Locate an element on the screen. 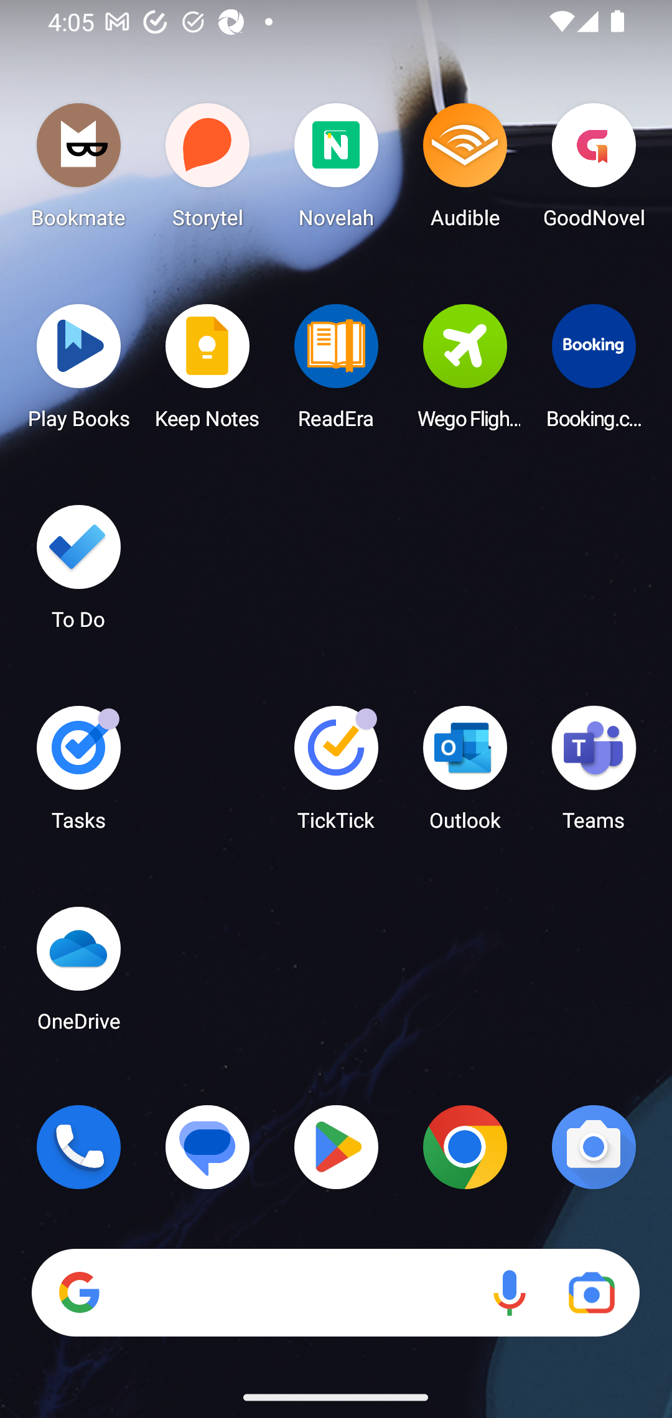 The image size is (672, 1418). OneDrive is located at coordinates (78, 974).